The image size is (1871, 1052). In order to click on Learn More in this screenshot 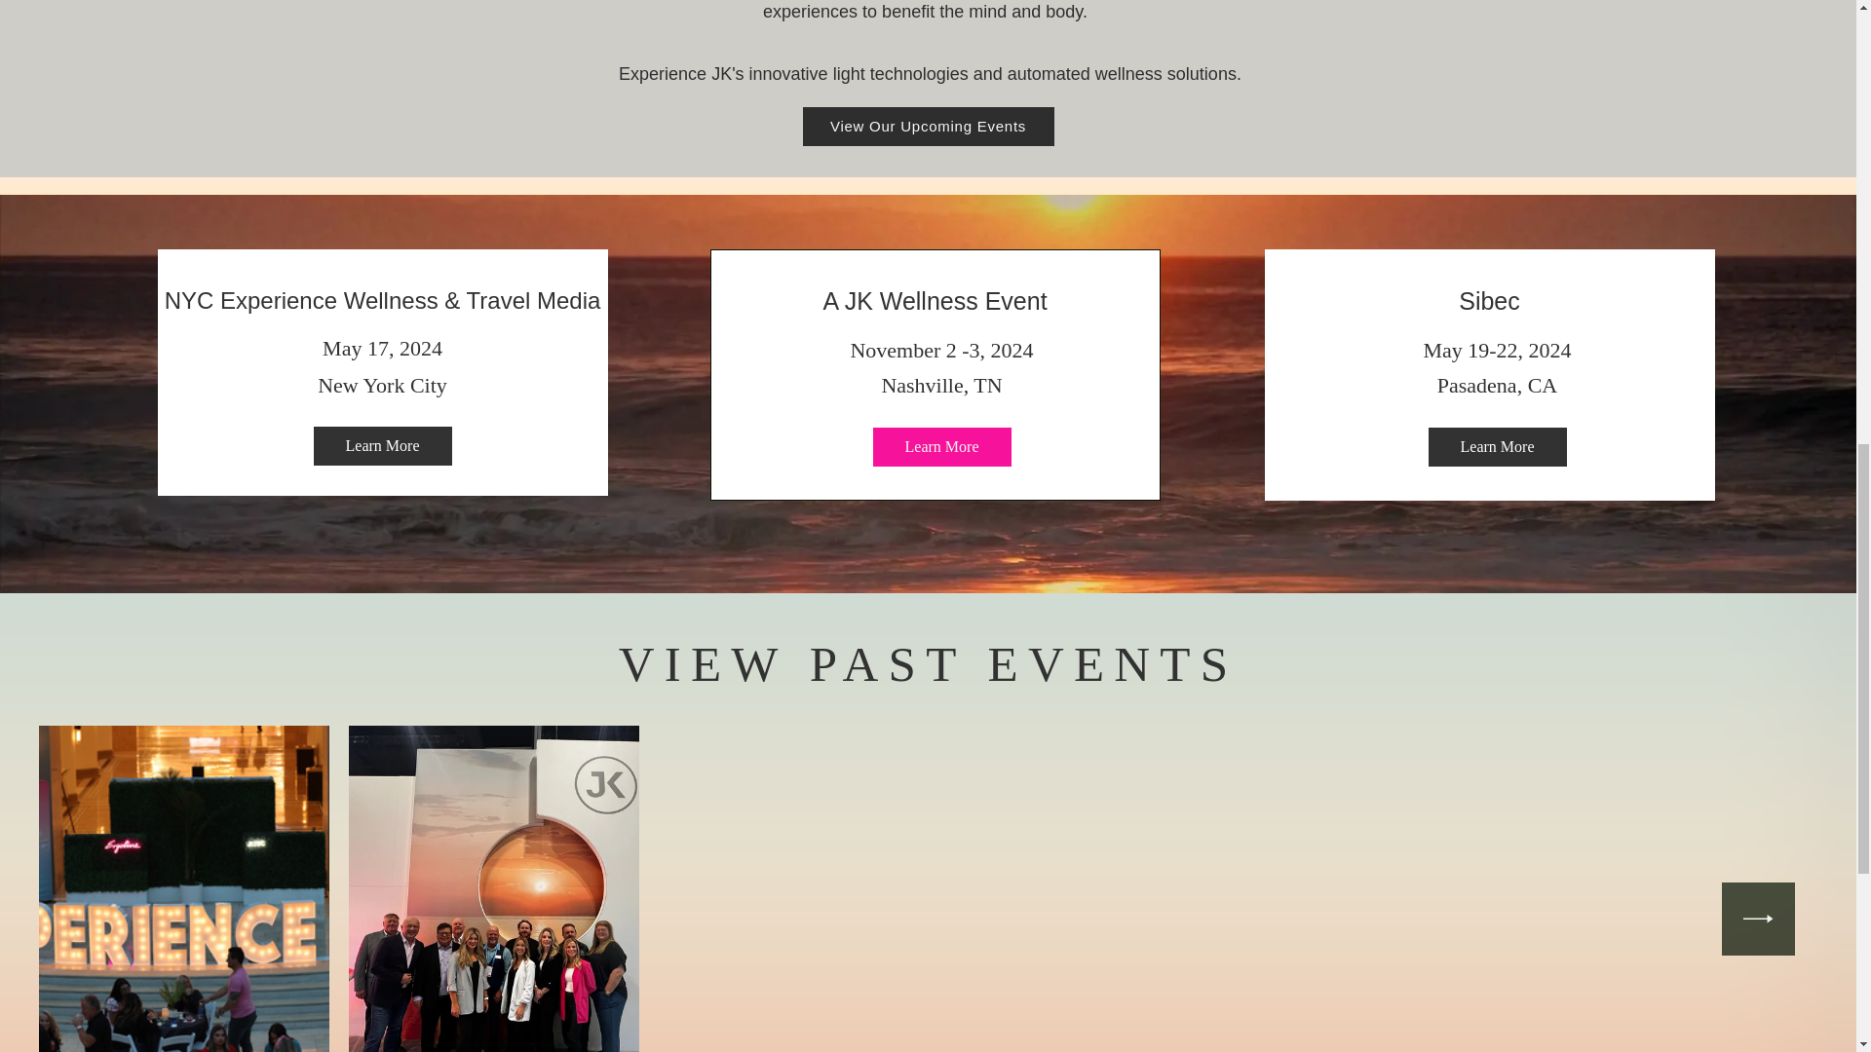, I will do `click(383, 446)`.